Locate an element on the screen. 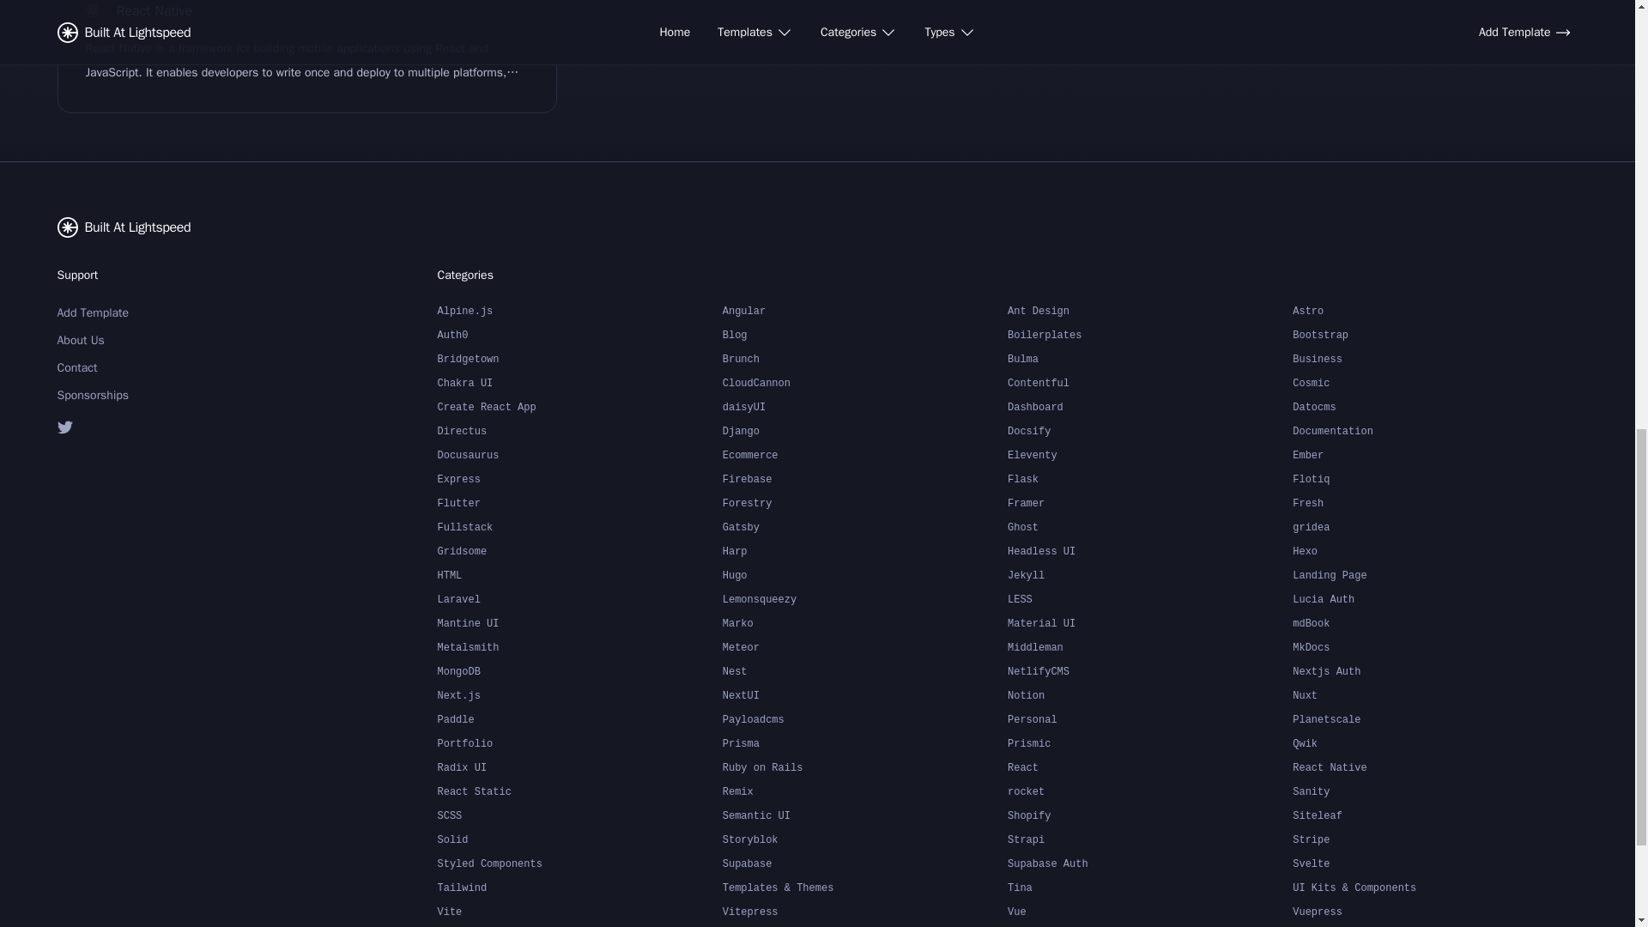 Image resolution: width=1648 pixels, height=927 pixels. Directus is located at coordinates (580, 431).